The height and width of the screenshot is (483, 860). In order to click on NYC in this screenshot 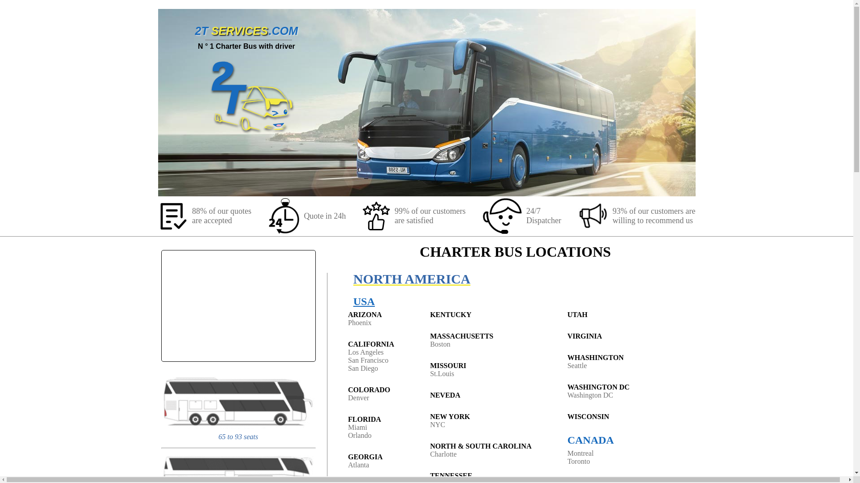, I will do `click(438, 425)`.